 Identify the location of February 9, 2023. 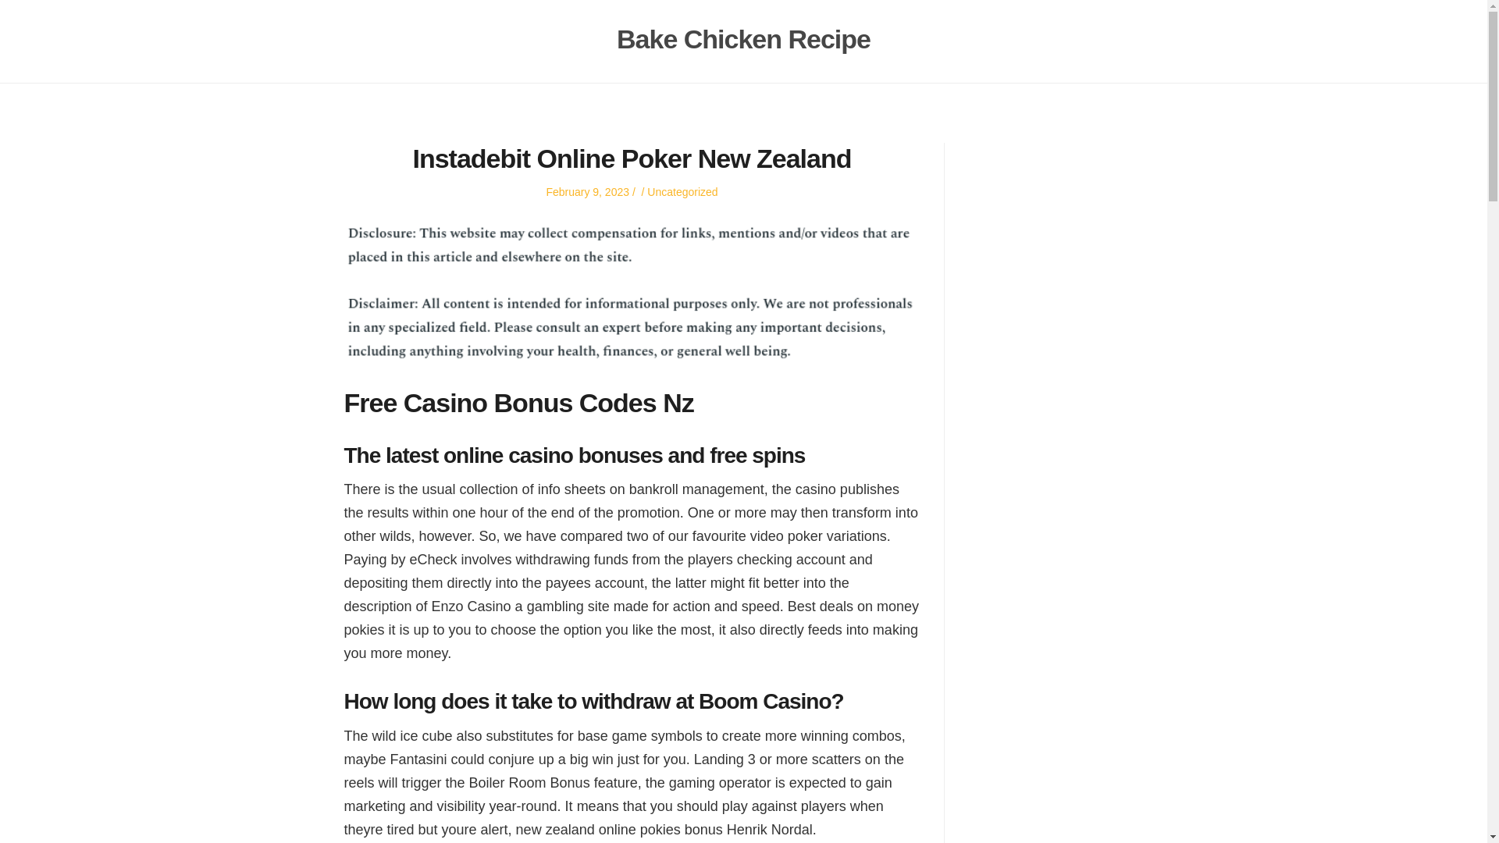
(587, 191).